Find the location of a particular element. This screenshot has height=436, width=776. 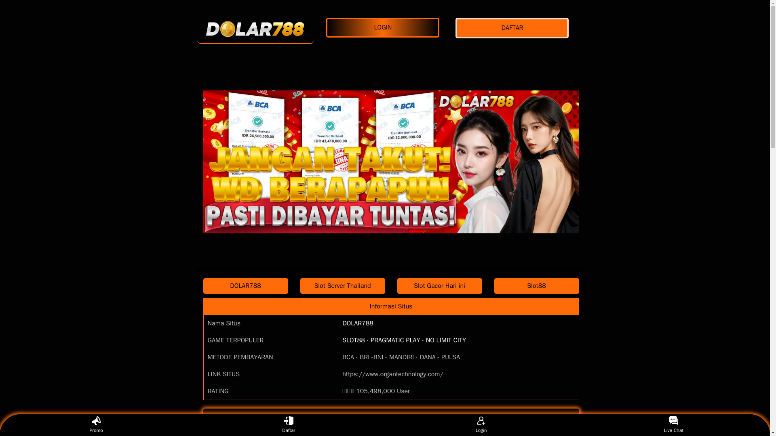

Slot Server Thailand is located at coordinates (342, 286).